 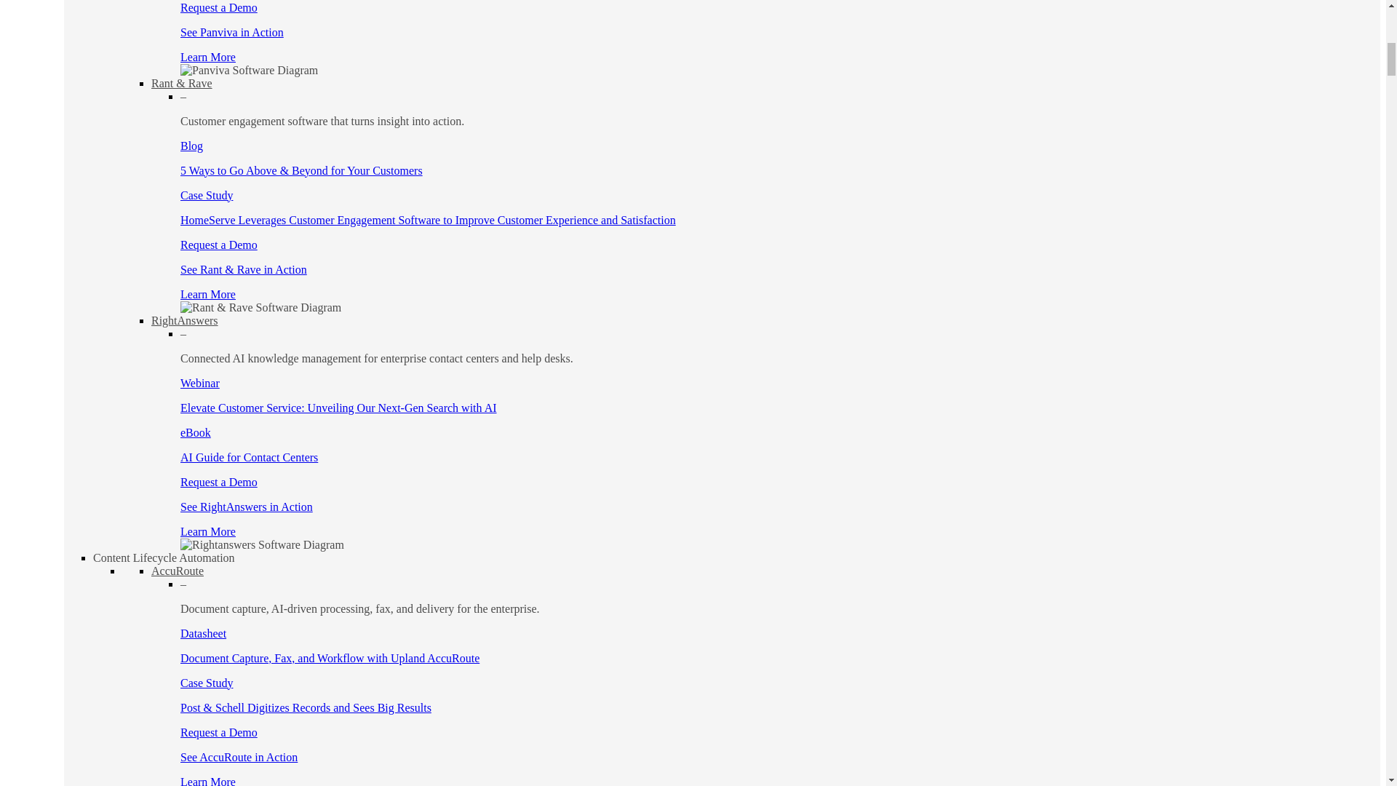 I want to click on Learn More, so click(x=208, y=294).